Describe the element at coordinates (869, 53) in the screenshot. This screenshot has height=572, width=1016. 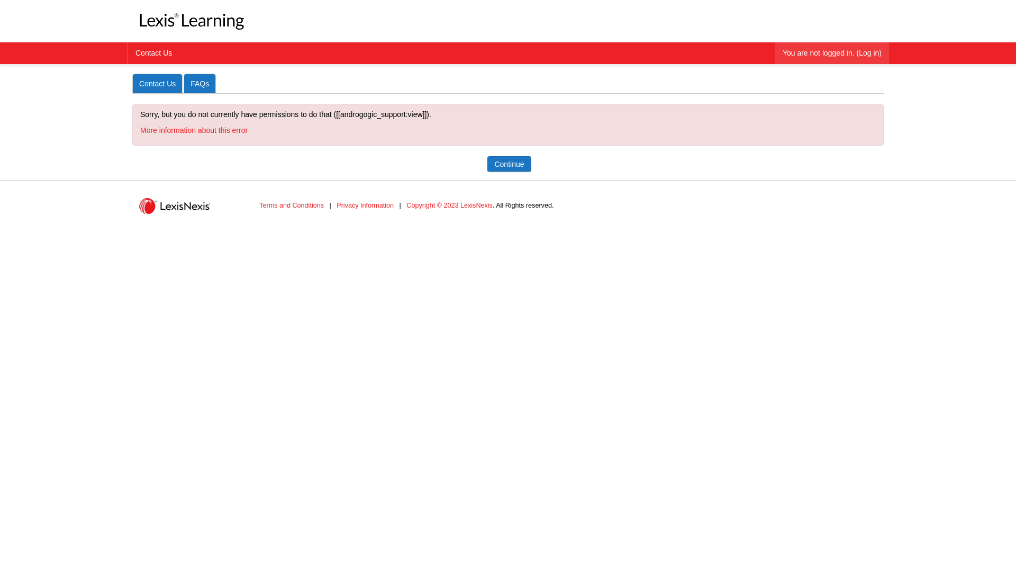
I see `Log in` at that location.